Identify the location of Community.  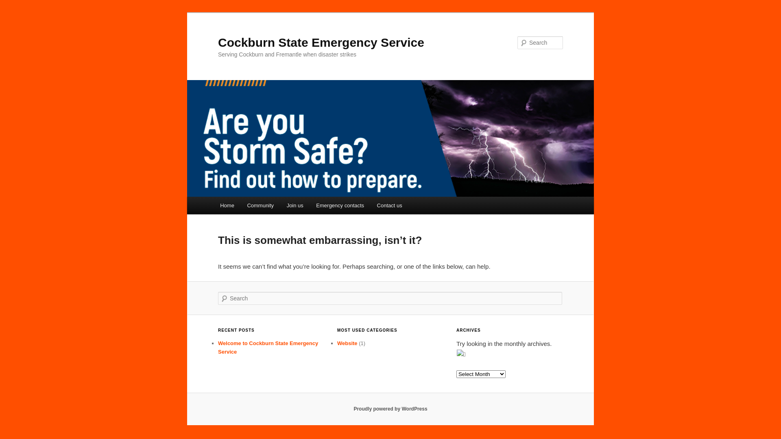
(260, 206).